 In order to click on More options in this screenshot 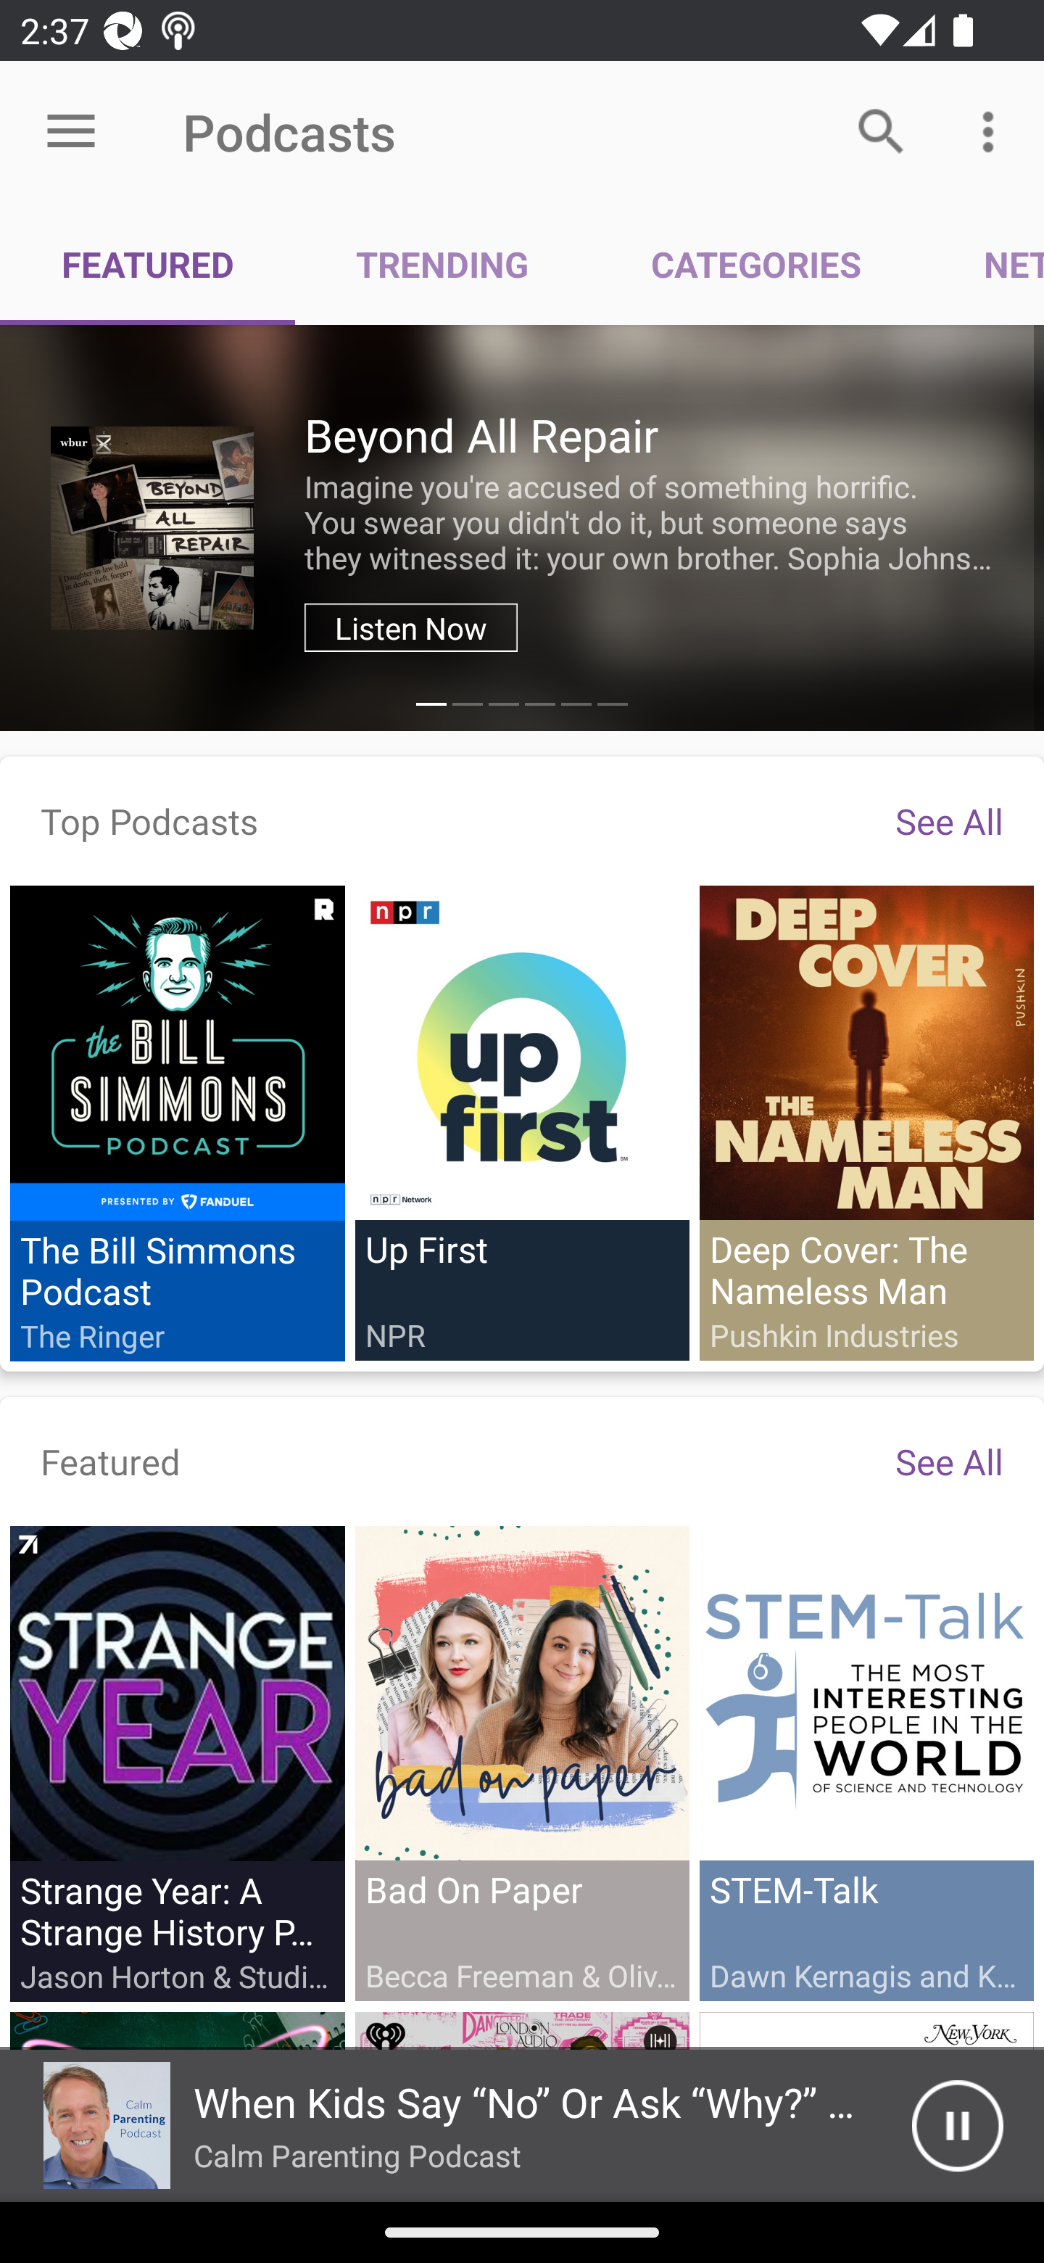, I will do `click(993, 131)`.